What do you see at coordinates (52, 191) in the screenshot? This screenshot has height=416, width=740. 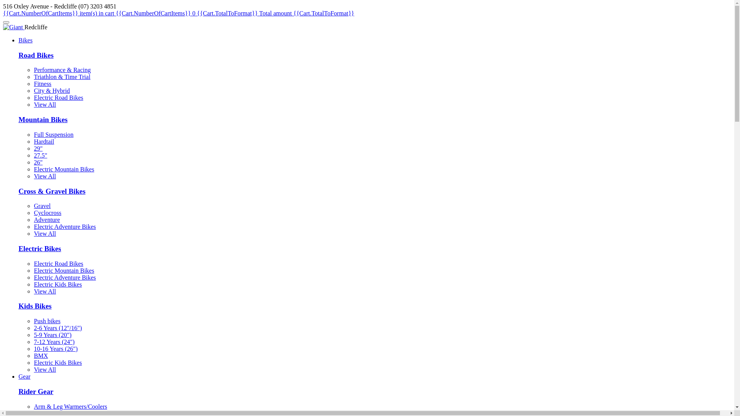 I see `Cross & Gravel Bikes` at bounding box center [52, 191].